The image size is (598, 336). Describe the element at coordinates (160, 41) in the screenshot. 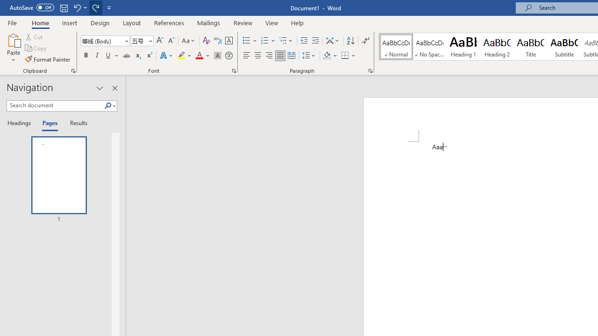

I see `Grow Font` at that location.